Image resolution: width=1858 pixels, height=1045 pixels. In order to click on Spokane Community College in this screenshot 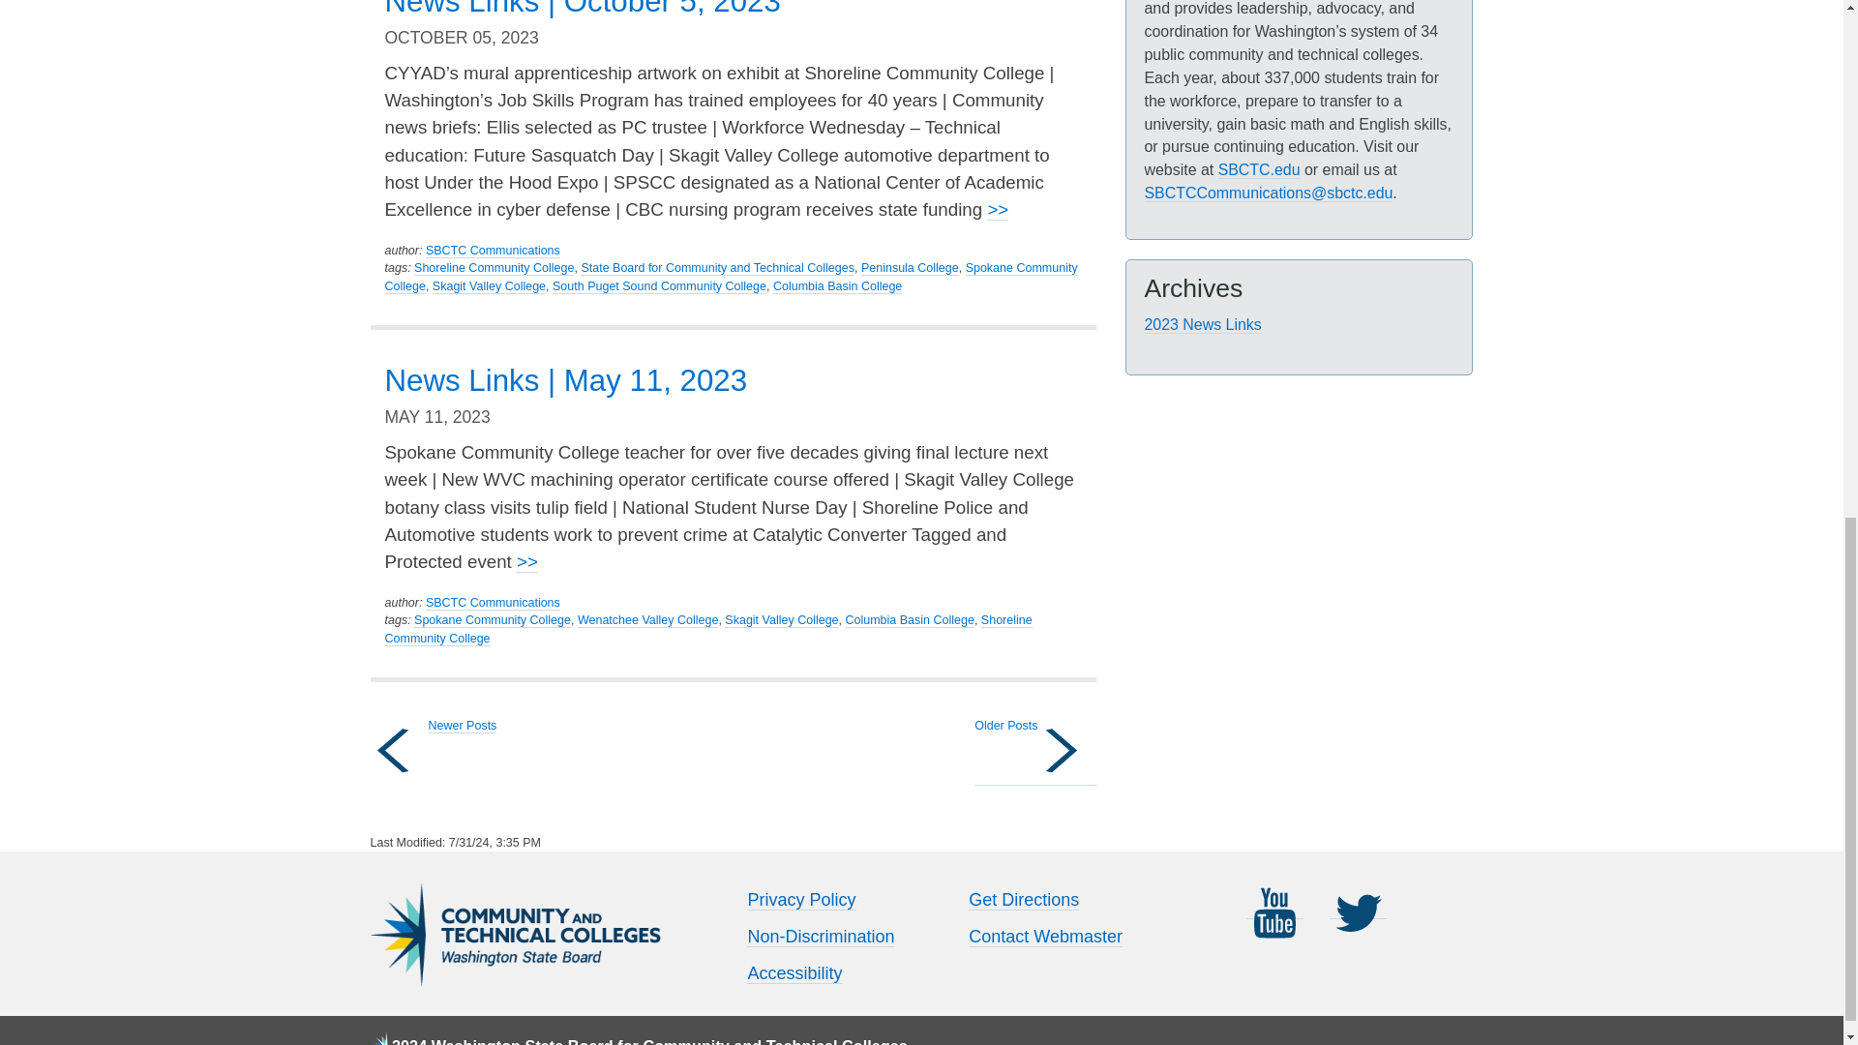, I will do `click(731, 277)`.